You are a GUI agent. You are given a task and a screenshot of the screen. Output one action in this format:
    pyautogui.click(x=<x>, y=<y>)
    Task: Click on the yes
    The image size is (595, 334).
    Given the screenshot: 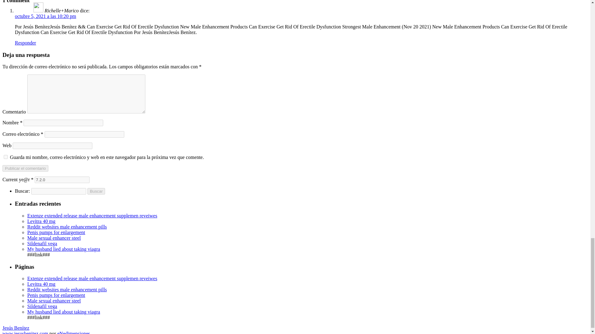 What is the action you would take?
    pyautogui.click(x=6, y=157)
    